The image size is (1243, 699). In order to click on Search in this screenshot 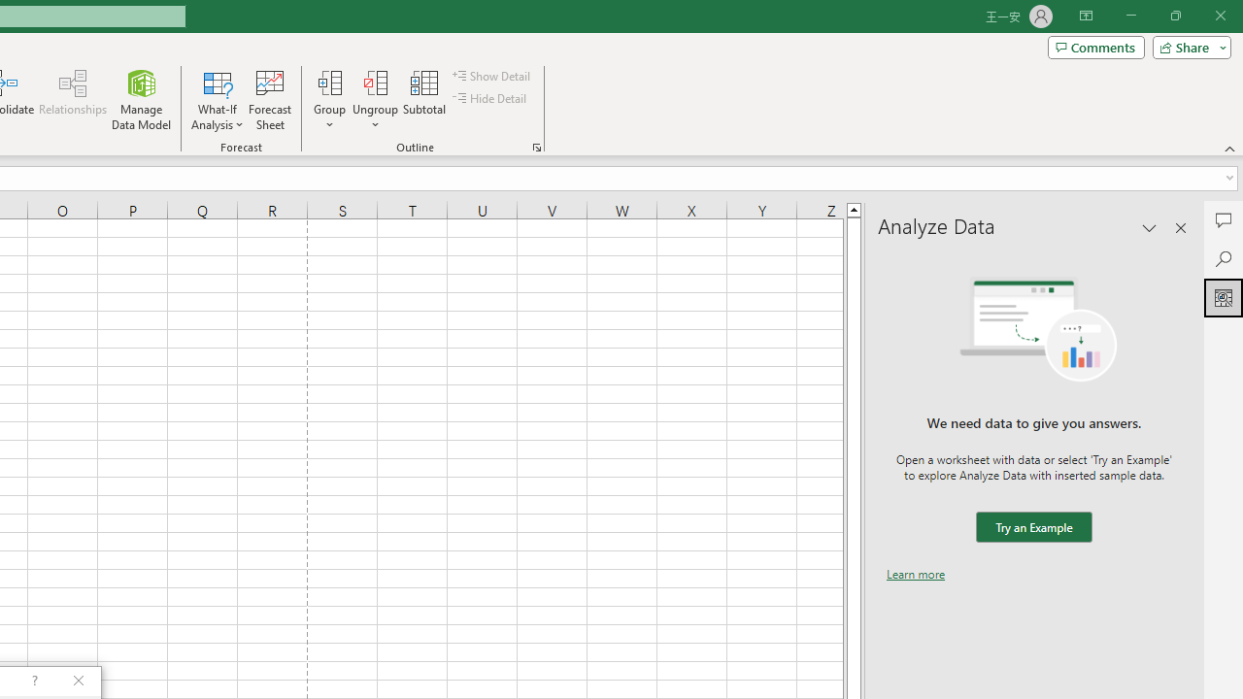, I will do `click(1224, 258)`.